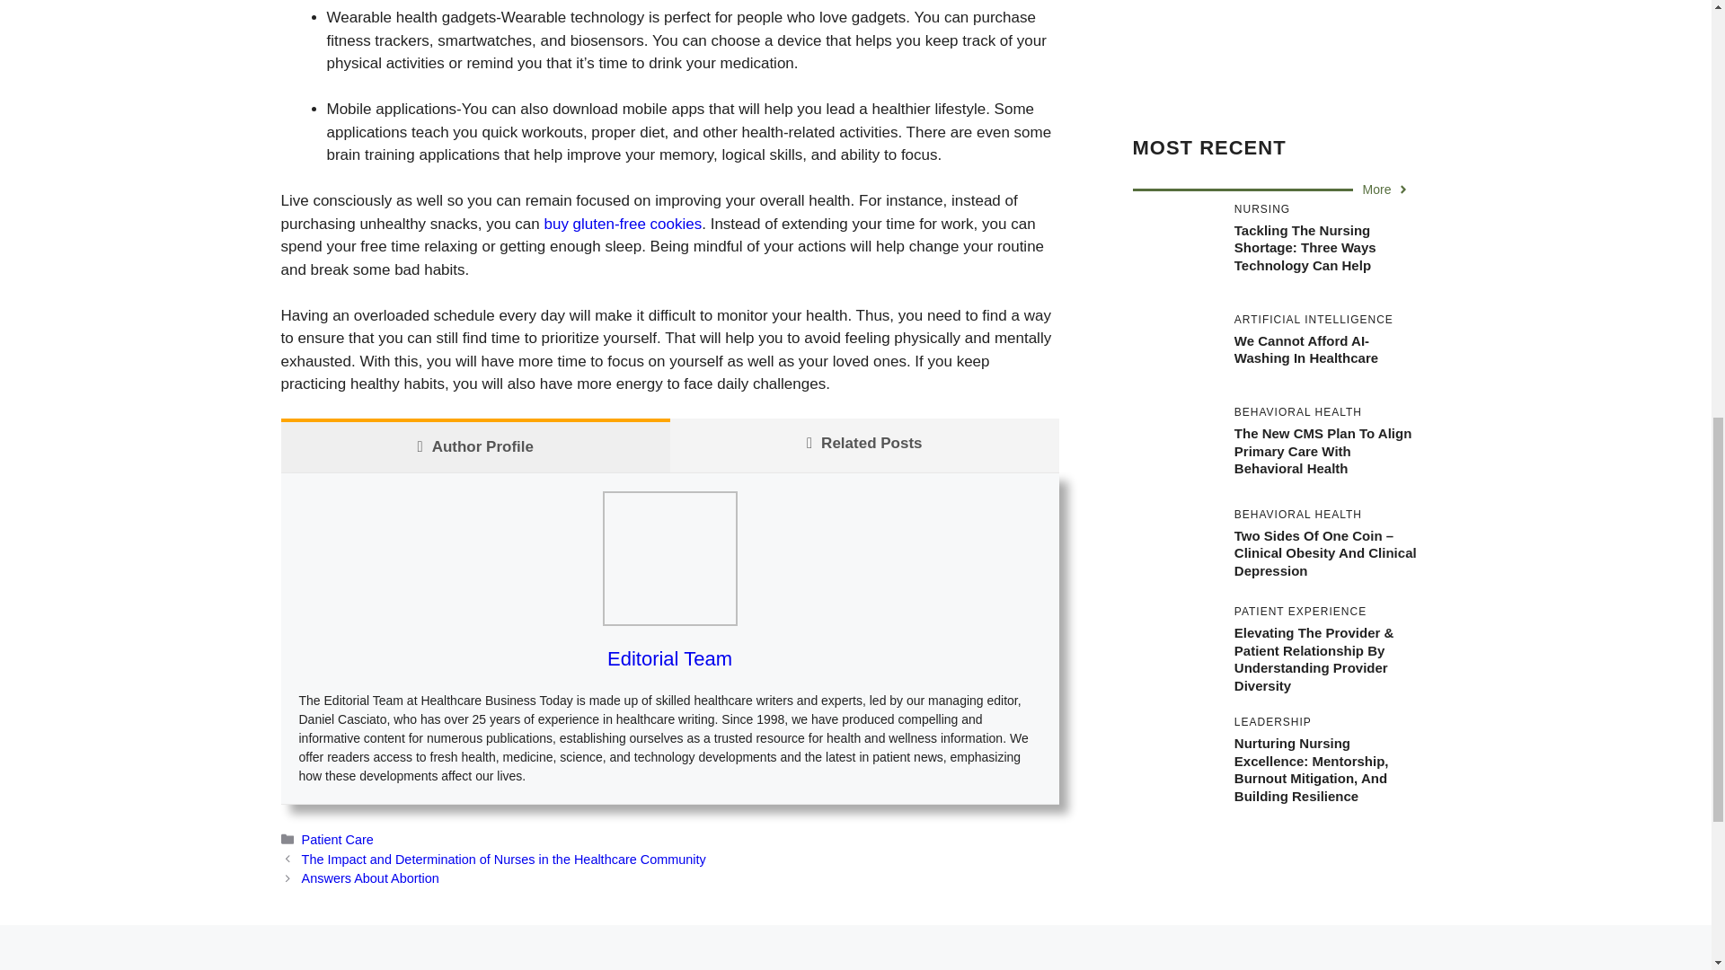 The image size is (1725, 970). I want to click on Answers About Abortion, so click(370, 878).